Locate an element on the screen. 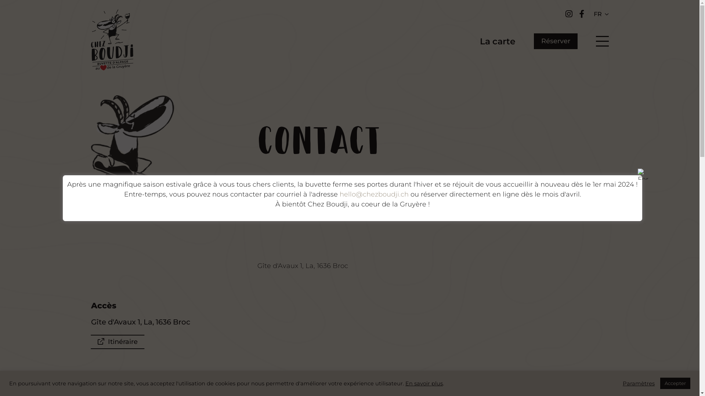 The width and height of the screenshot is (705, 396). Chez Boudji, Buvette d'alpage is located at coordinates (112, 41).